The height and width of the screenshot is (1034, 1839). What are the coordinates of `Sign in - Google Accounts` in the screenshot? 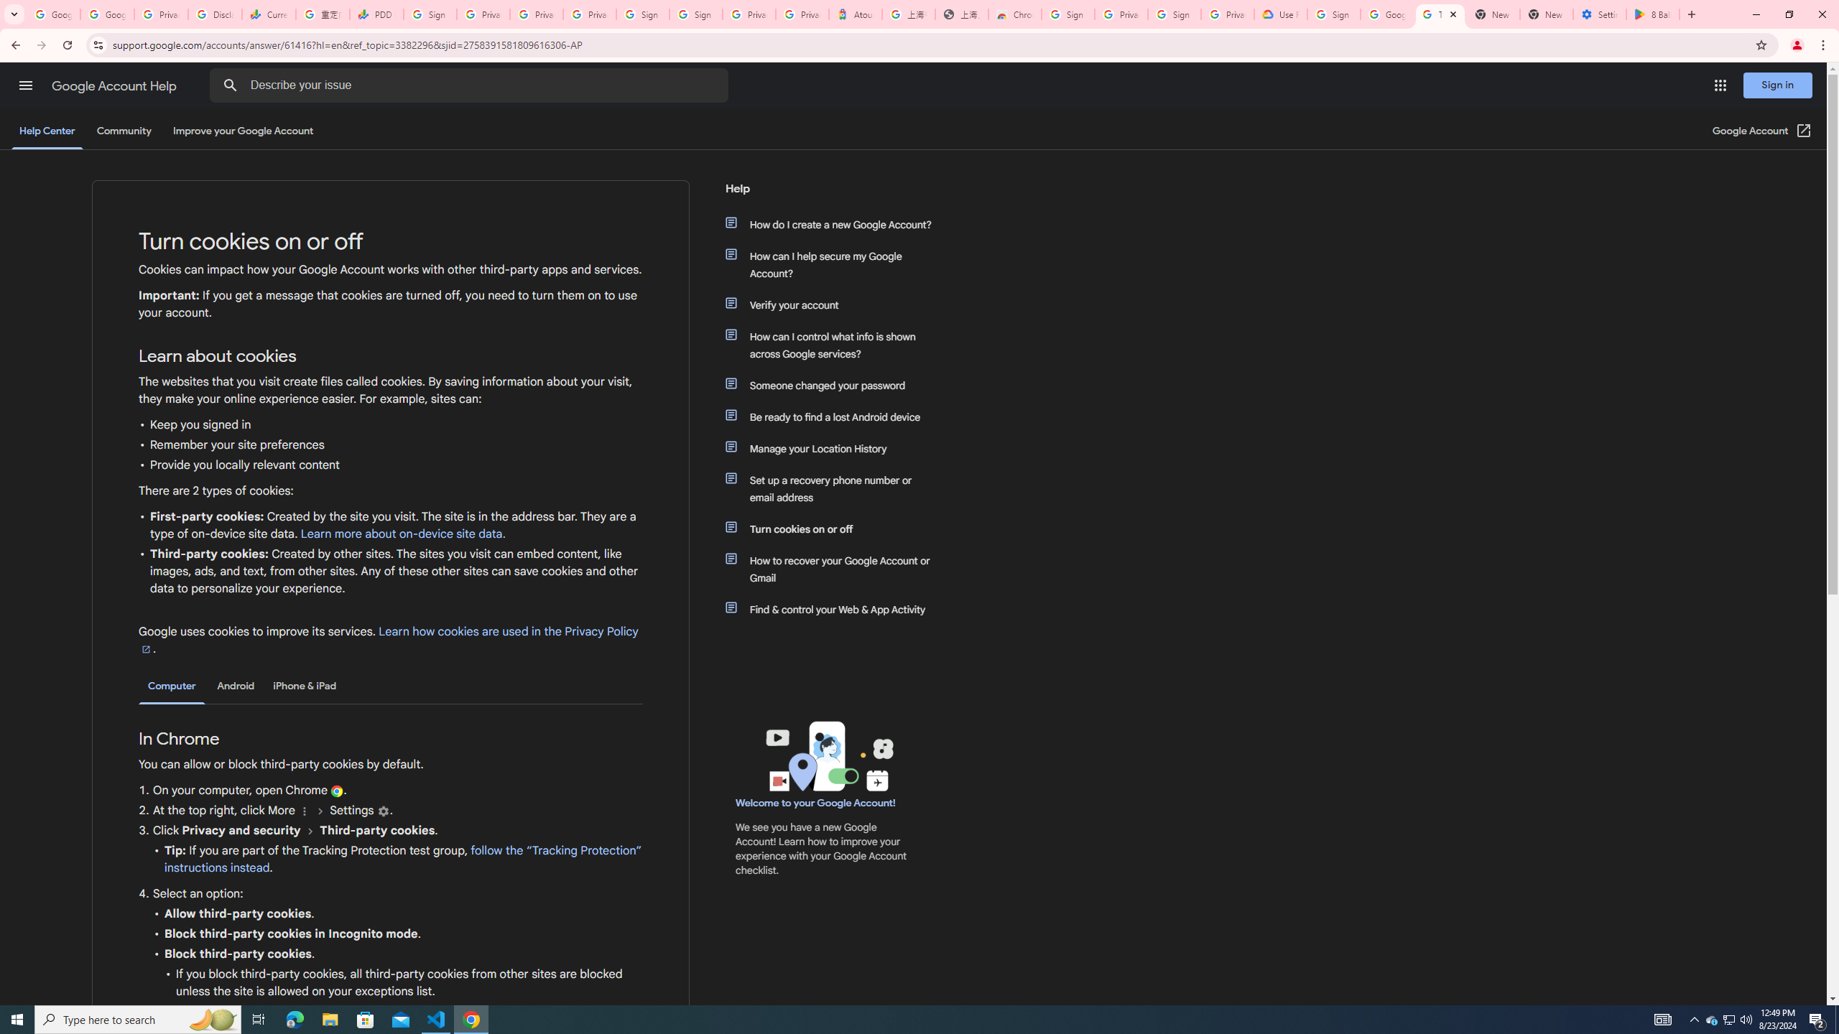 It's located at (644, 14).